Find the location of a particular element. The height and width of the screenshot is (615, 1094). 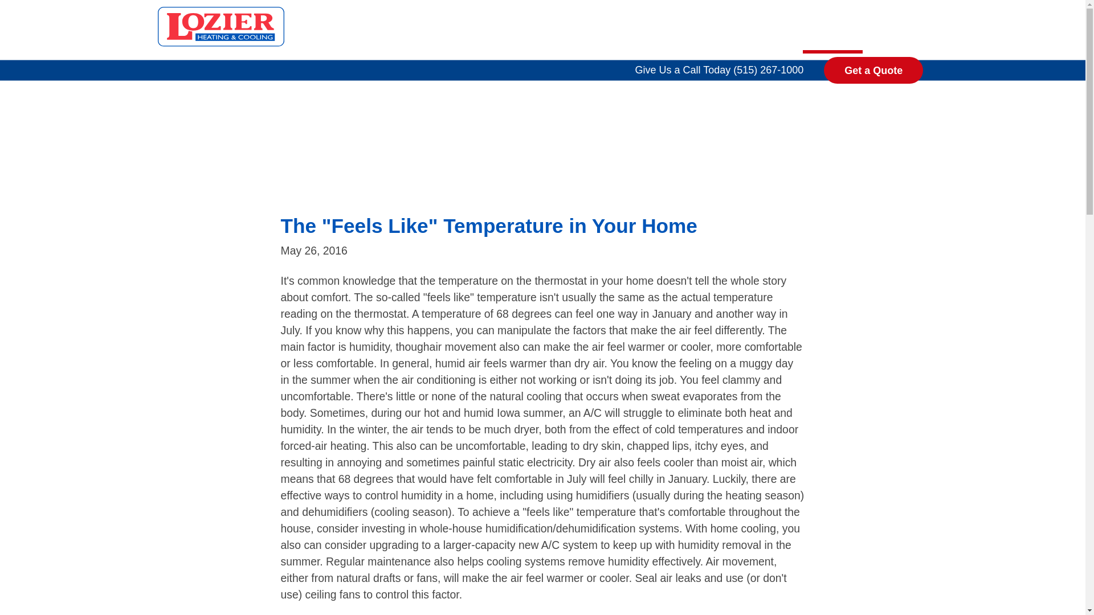

Residential is located at coordinates (638, 31).